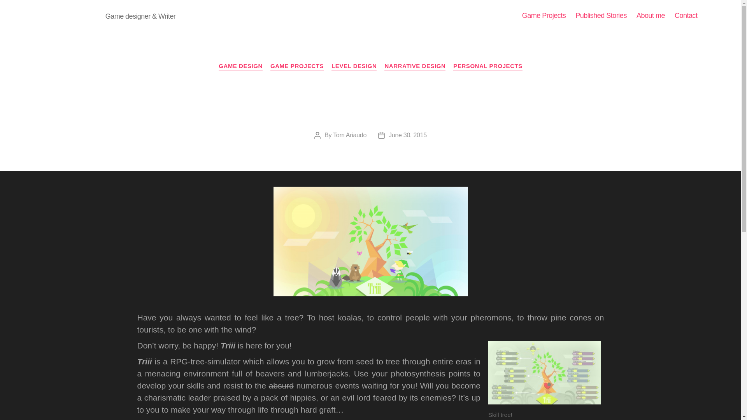 Image resolution: width=747 pixels, height=420 pixels. What do you see at coordinates (297, 66) in the screenshot?
I see `GAME PROJECTS` at bounding box center [297, 66].